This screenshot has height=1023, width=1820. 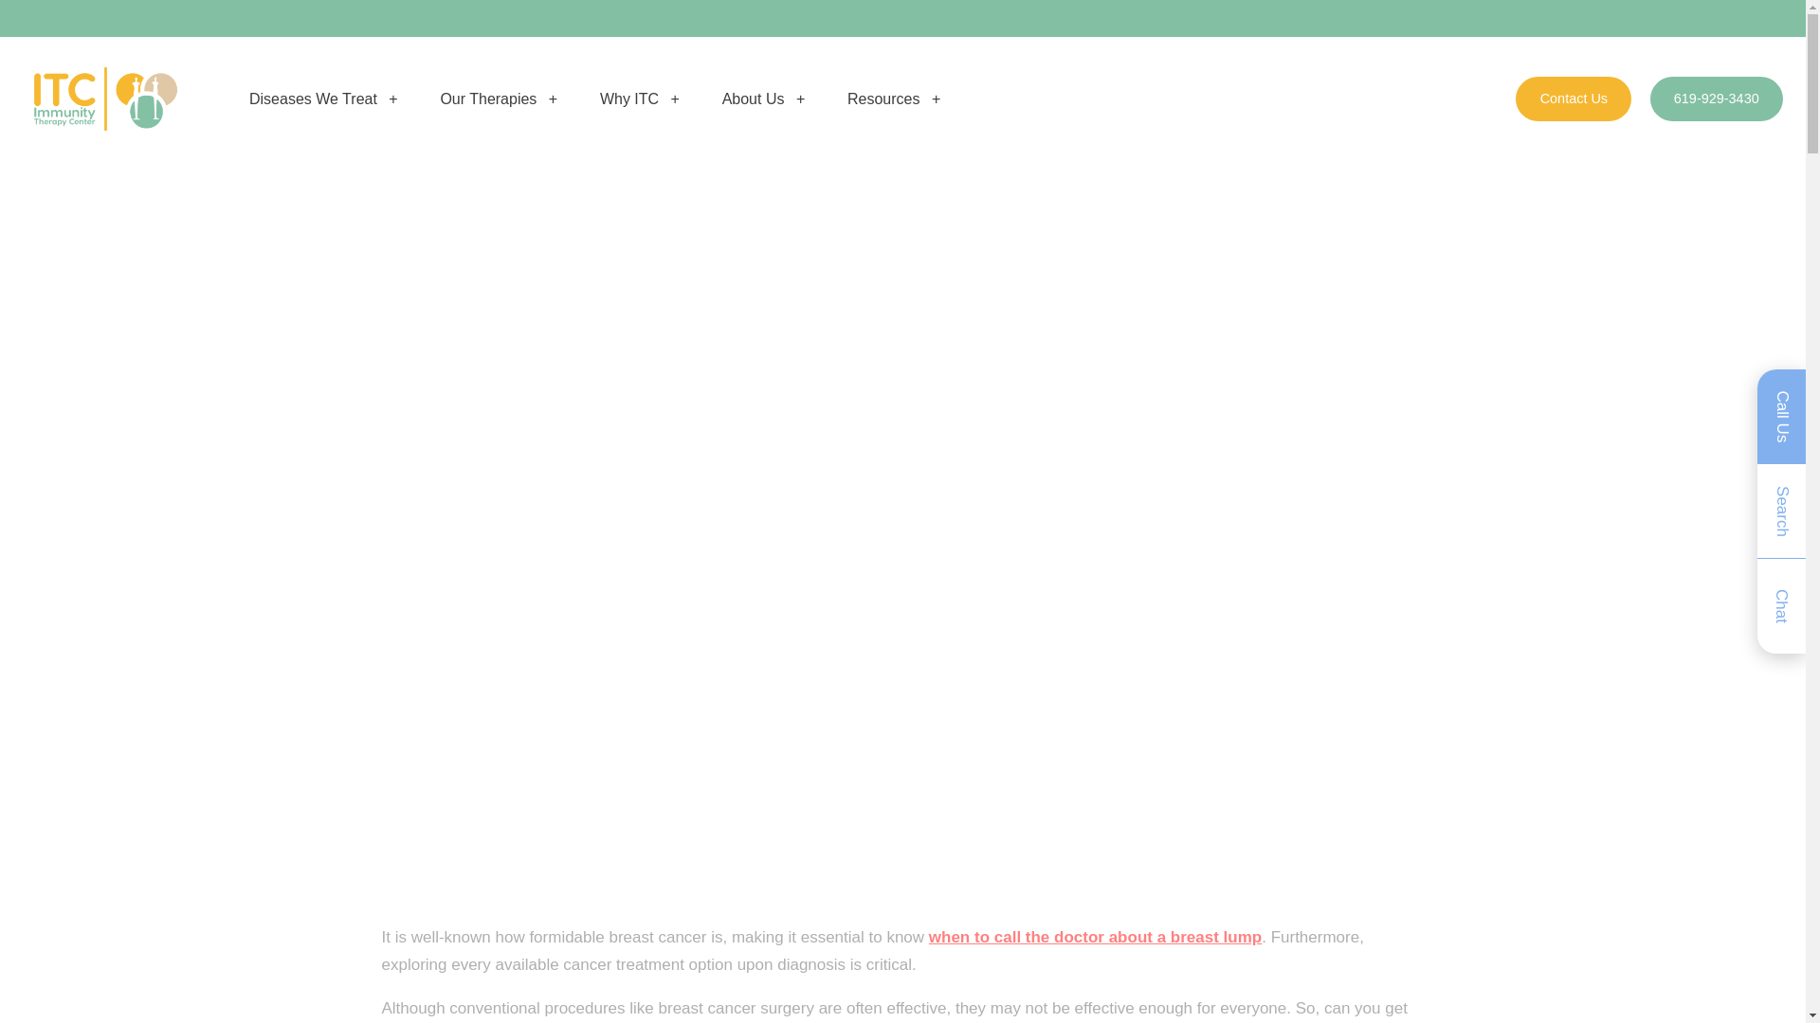 What do you see at coordinates (1717, 99) in the screenshot?
I see `619-929-3430` at bounding box center [1717, 99].